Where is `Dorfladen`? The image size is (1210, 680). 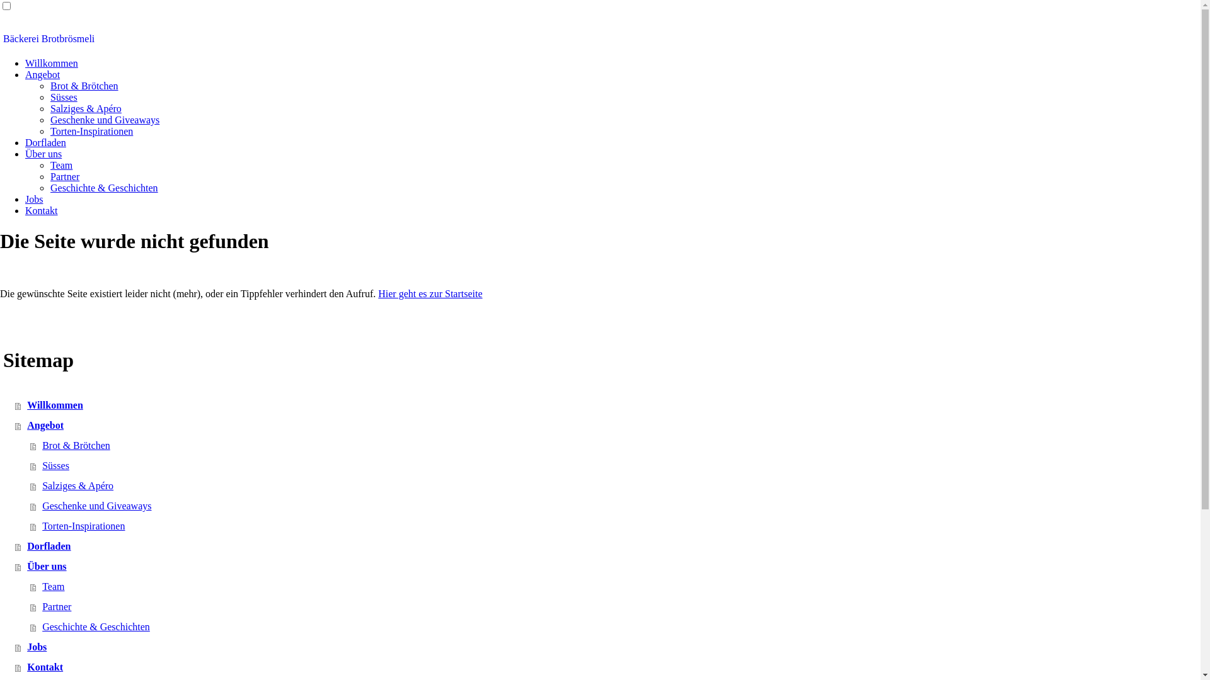 Dorfladen is located at coordinates (608, 547).